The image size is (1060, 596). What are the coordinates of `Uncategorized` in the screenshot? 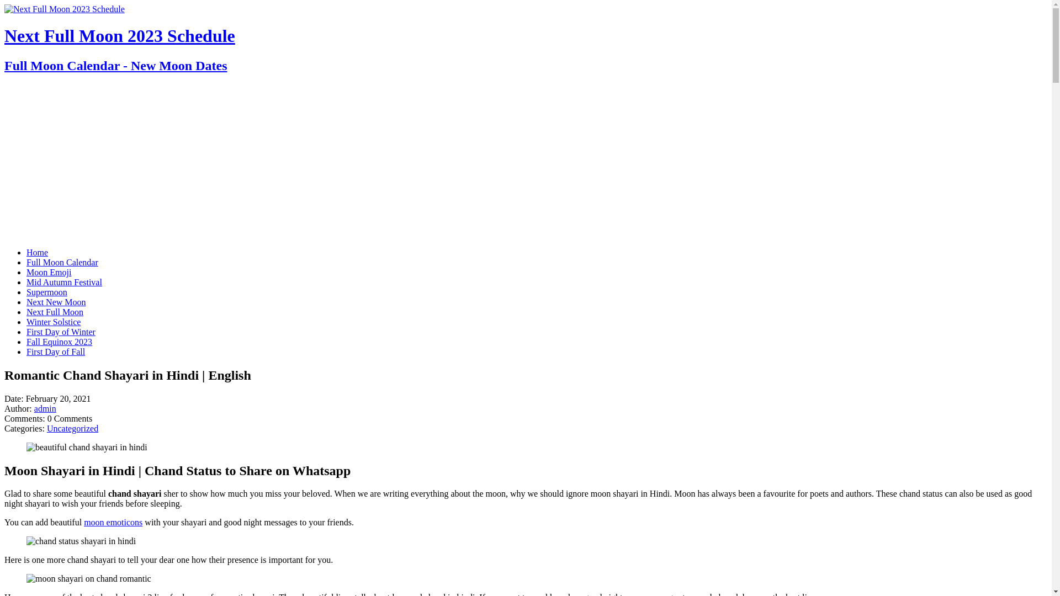 It's located at (73, 428).